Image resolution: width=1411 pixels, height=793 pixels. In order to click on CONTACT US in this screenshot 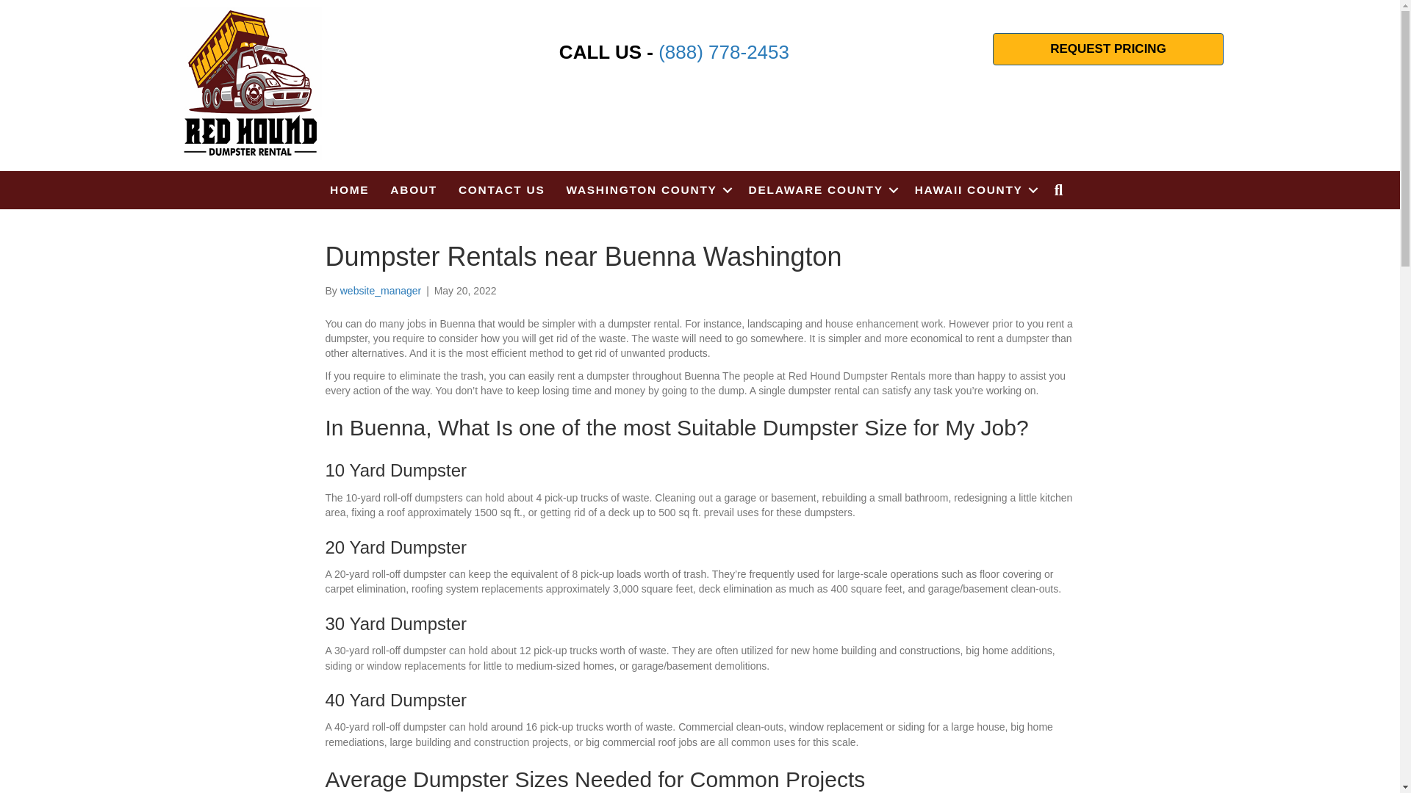, I will do `click(501, 190)`.